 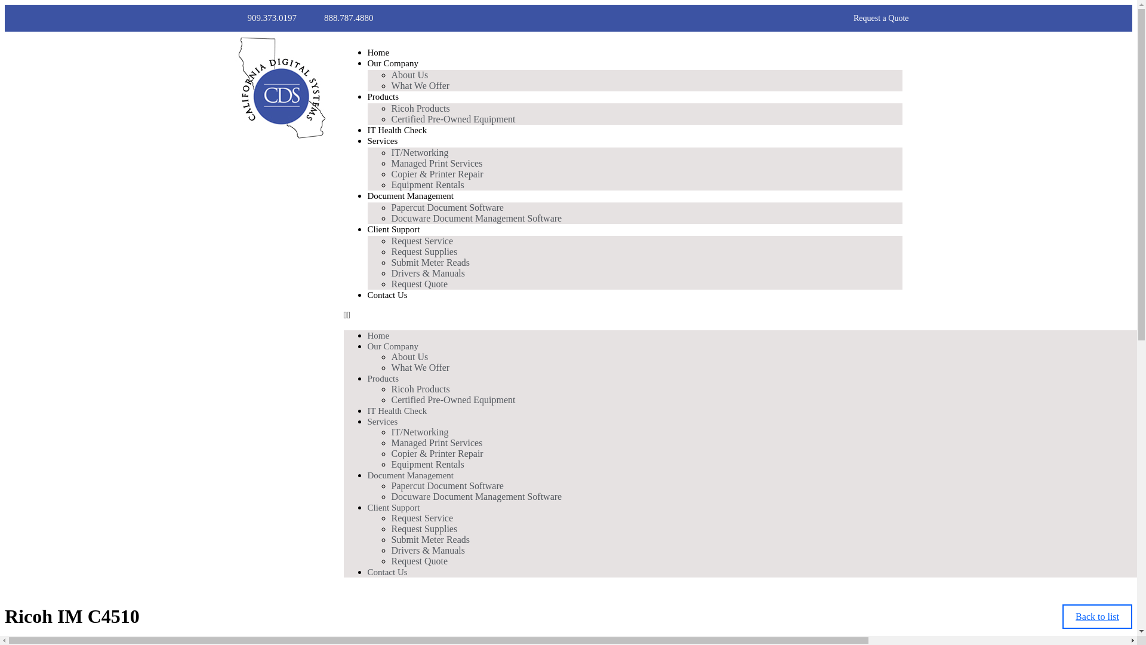 What do you see at coordinates (378, 335) in the screenshot?
I see `Home` at bounding box center [378, 335].